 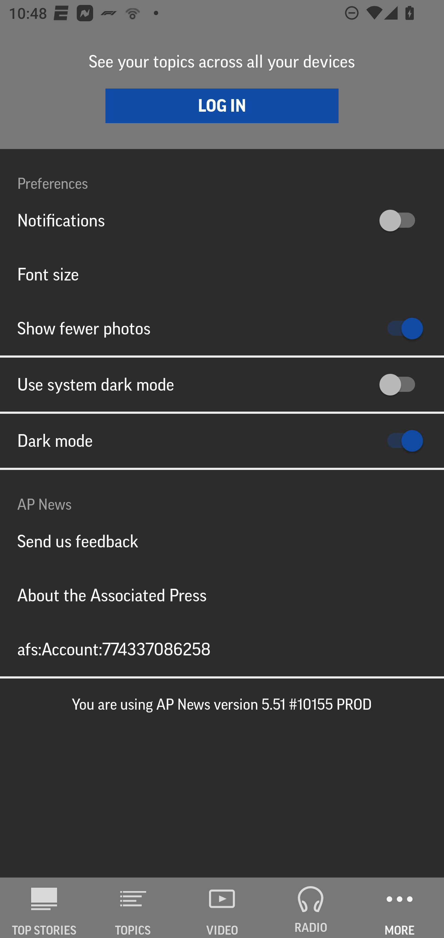 What do you see at coordinates (222, 541) in the screenshot?
I see `Send us feedback` at bounding box center [222, 541].